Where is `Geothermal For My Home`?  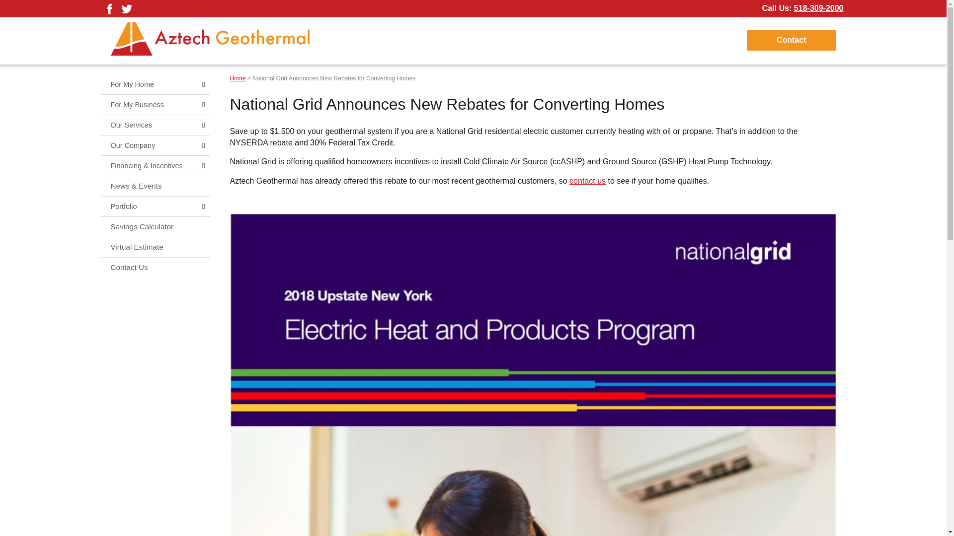 Geothermal For My Home is located at coordinates (155, 84).